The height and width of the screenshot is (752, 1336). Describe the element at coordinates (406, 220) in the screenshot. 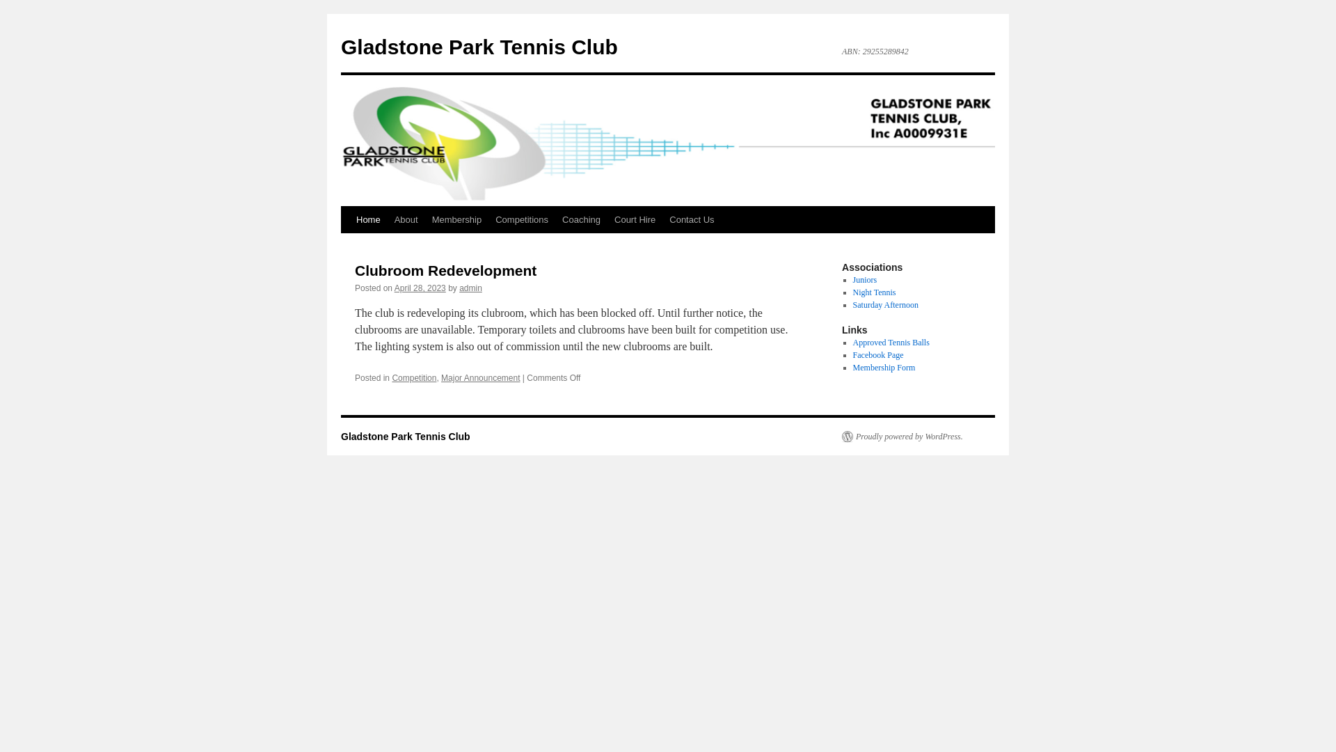

I see `About` at that location.